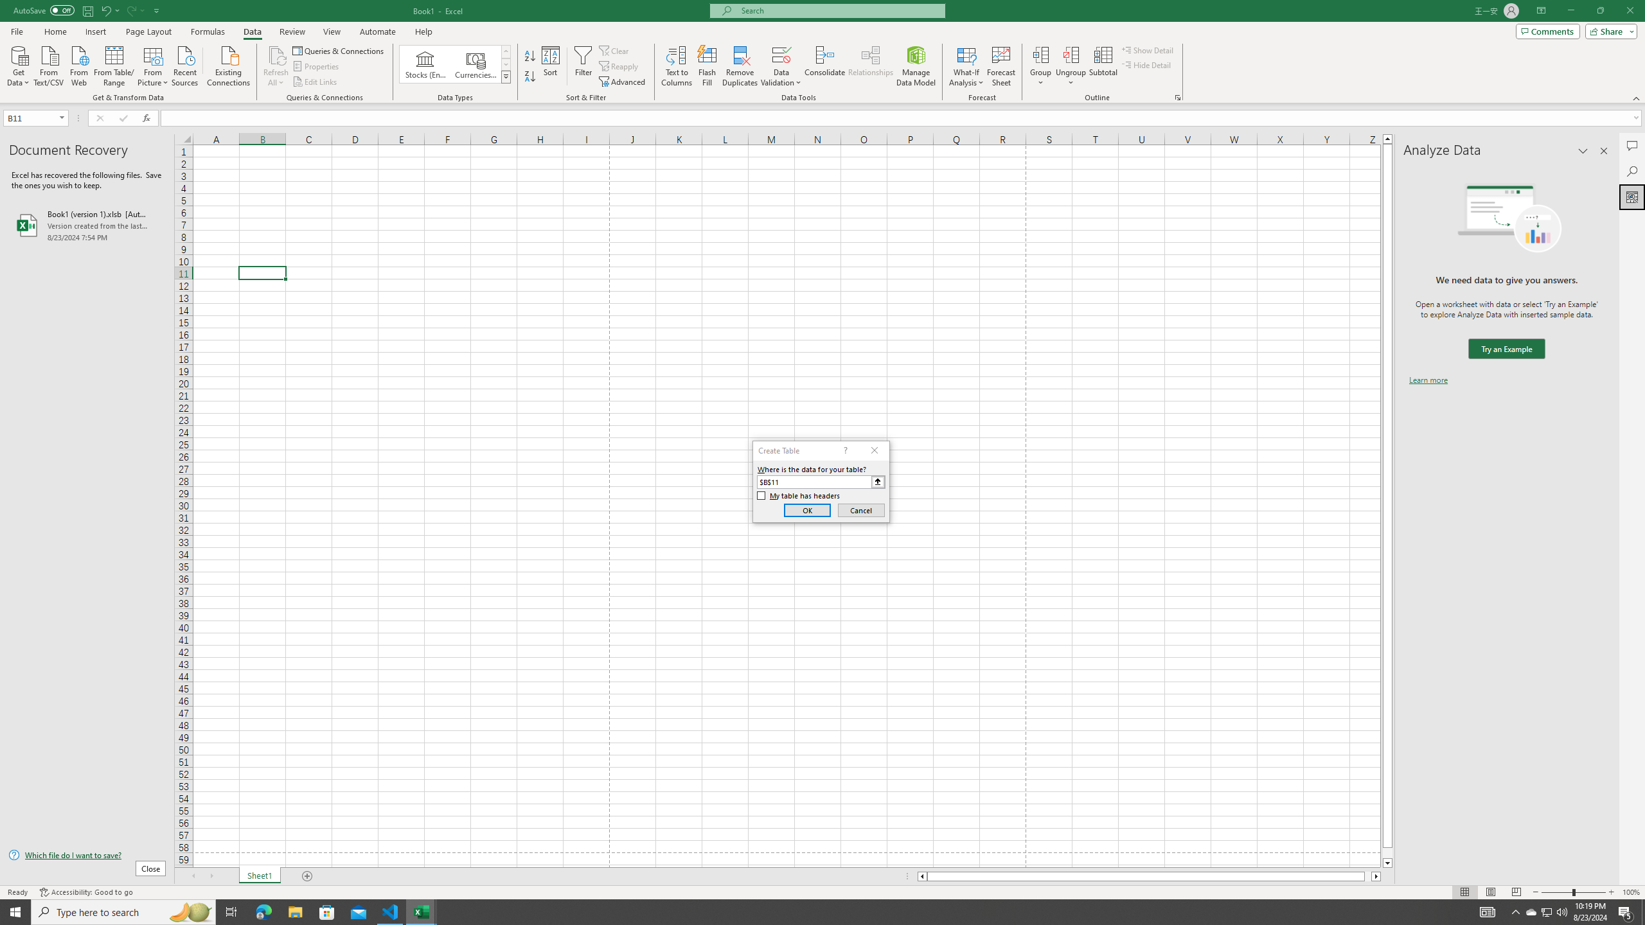  I want to click on Manage Data Model, so click(916, 66).